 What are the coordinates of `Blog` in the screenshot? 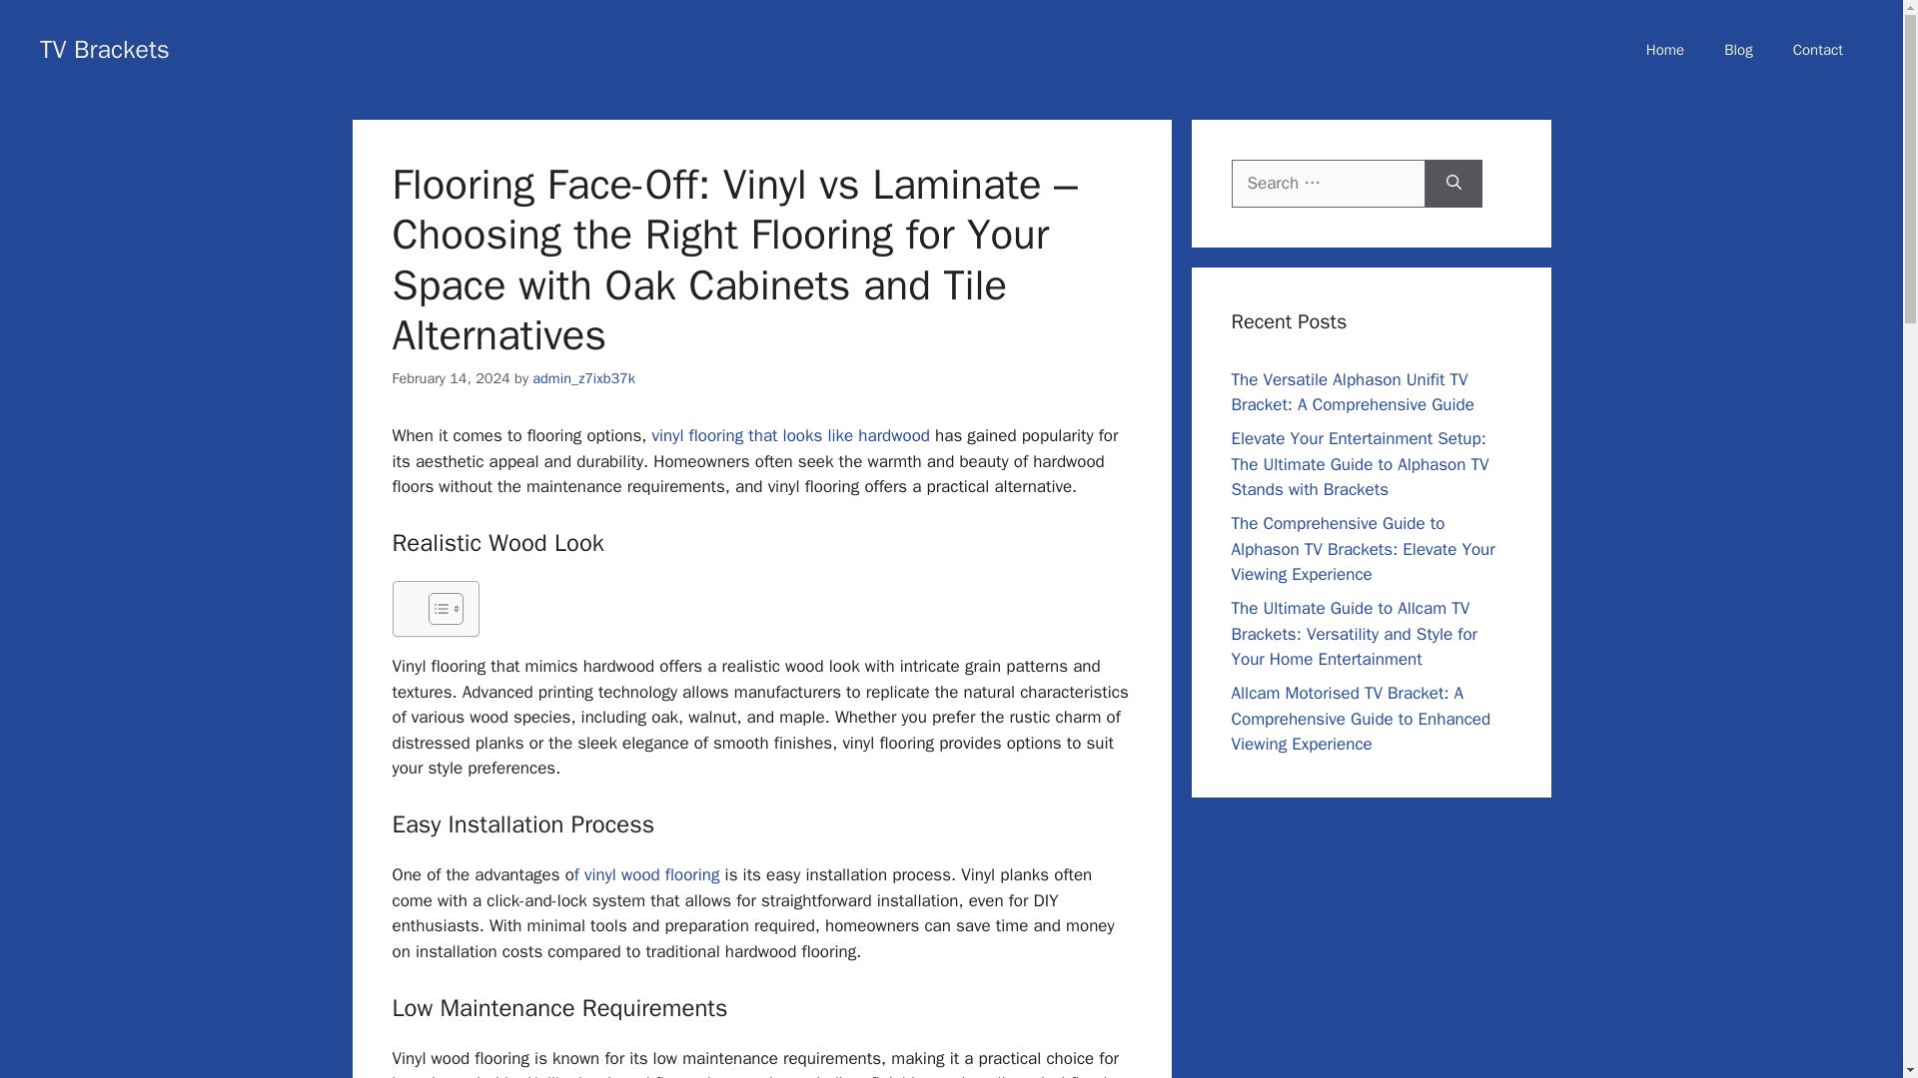 It's located at (1738, 50).